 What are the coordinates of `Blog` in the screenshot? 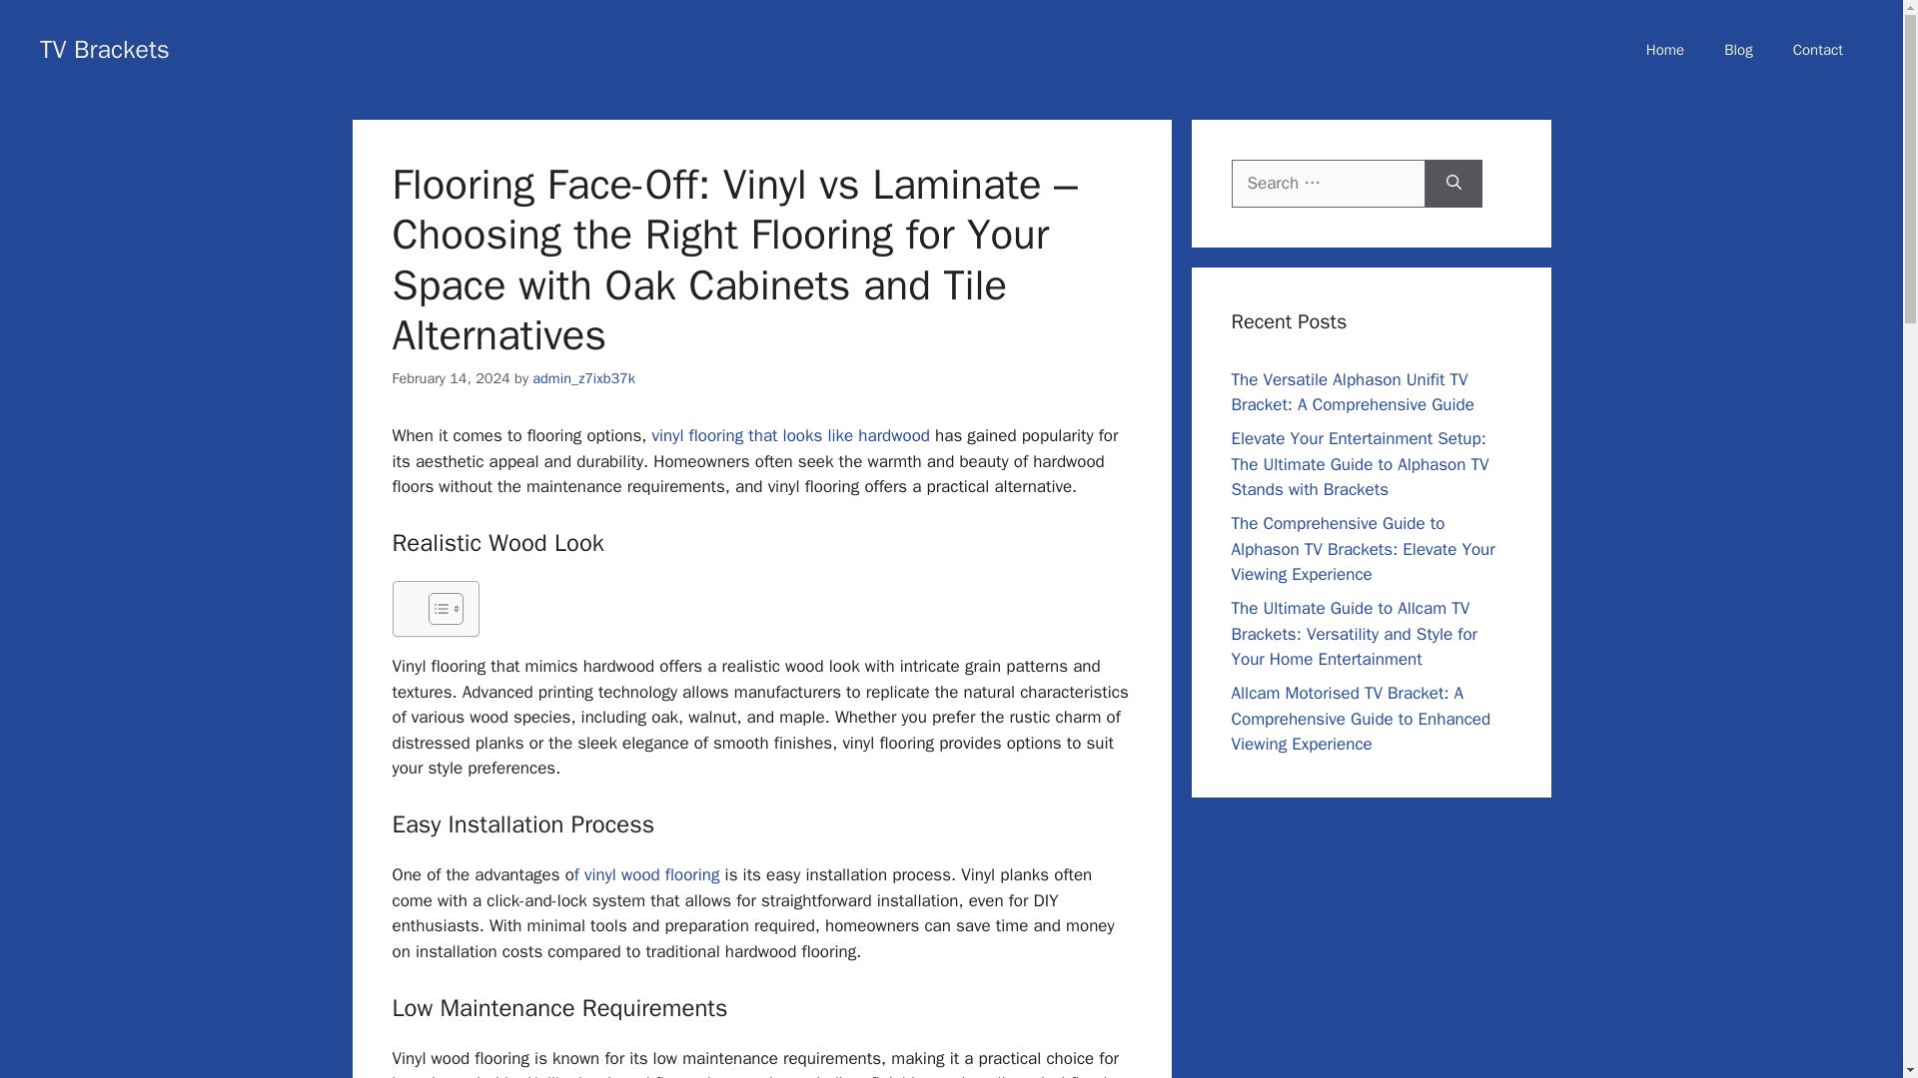 It's located at (1738, 50).